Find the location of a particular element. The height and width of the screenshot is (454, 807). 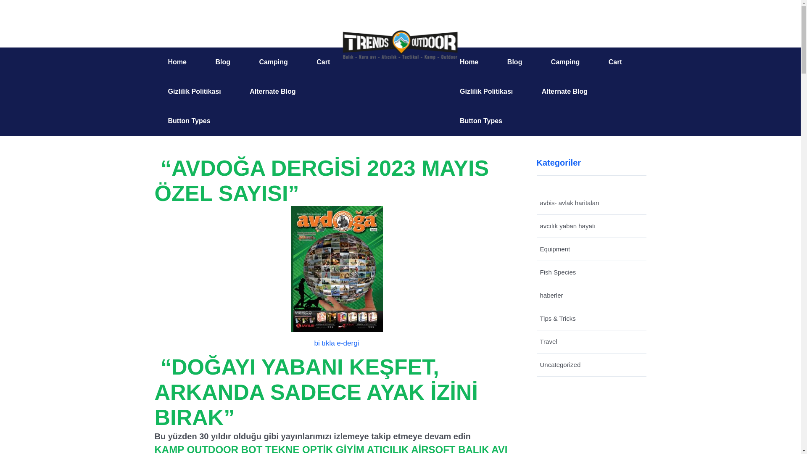

Home is located at coordinates (469, 62).